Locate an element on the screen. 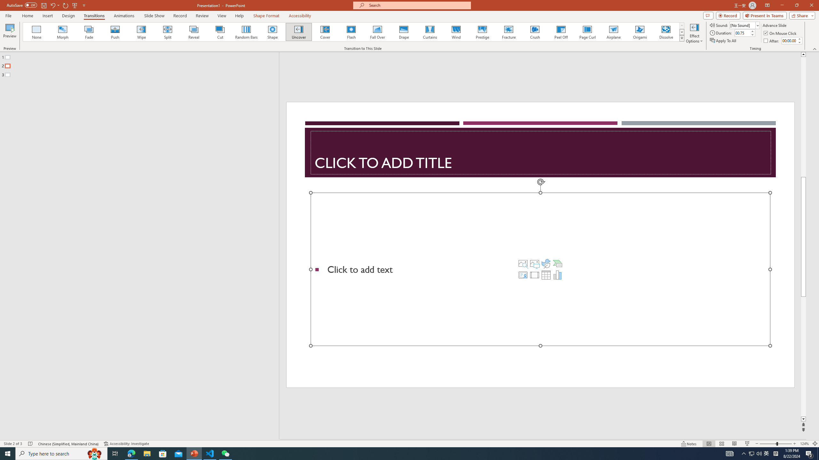  Wind is located at coordinates (456, 32).